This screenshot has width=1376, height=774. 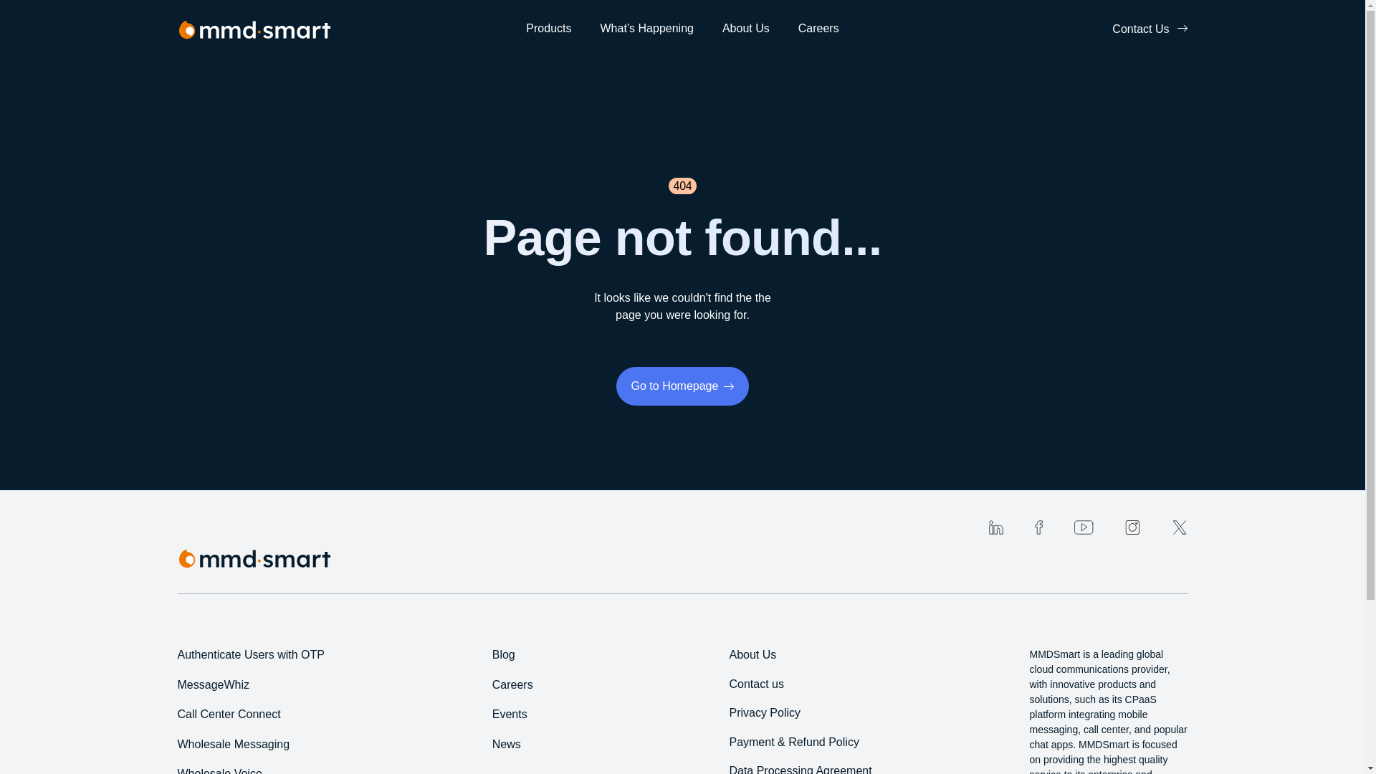 I want to click on Wholesale Voice, so click(x=219, y=771).